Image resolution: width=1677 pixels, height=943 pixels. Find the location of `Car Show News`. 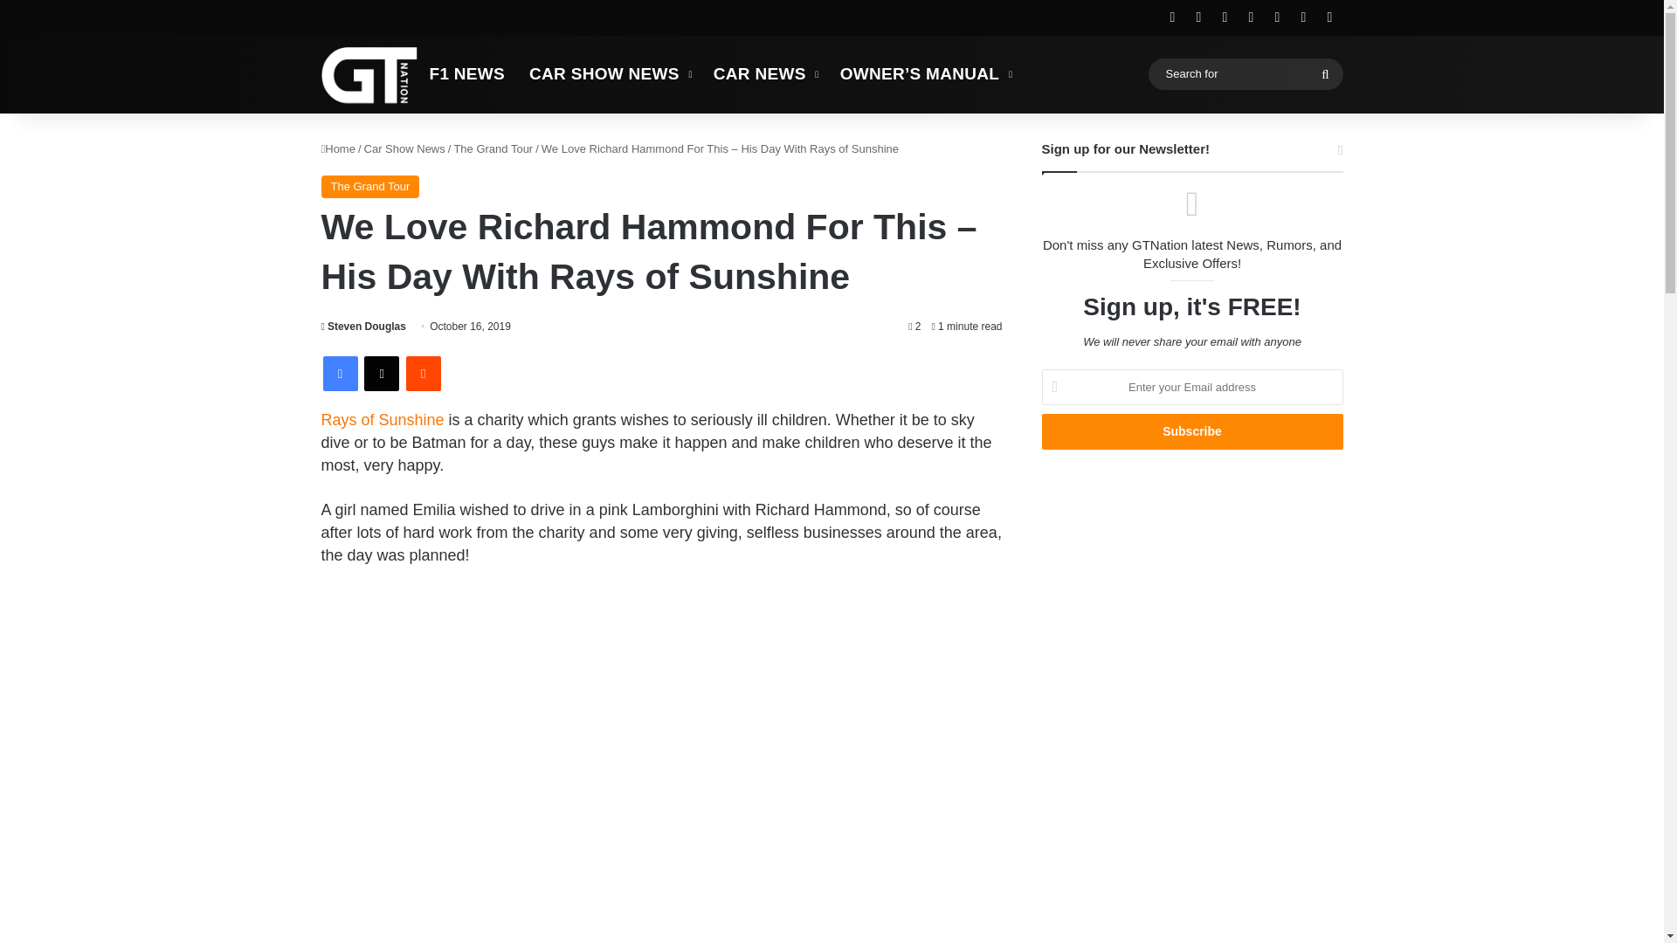

Car Show News is located at coordinates (404, 148).